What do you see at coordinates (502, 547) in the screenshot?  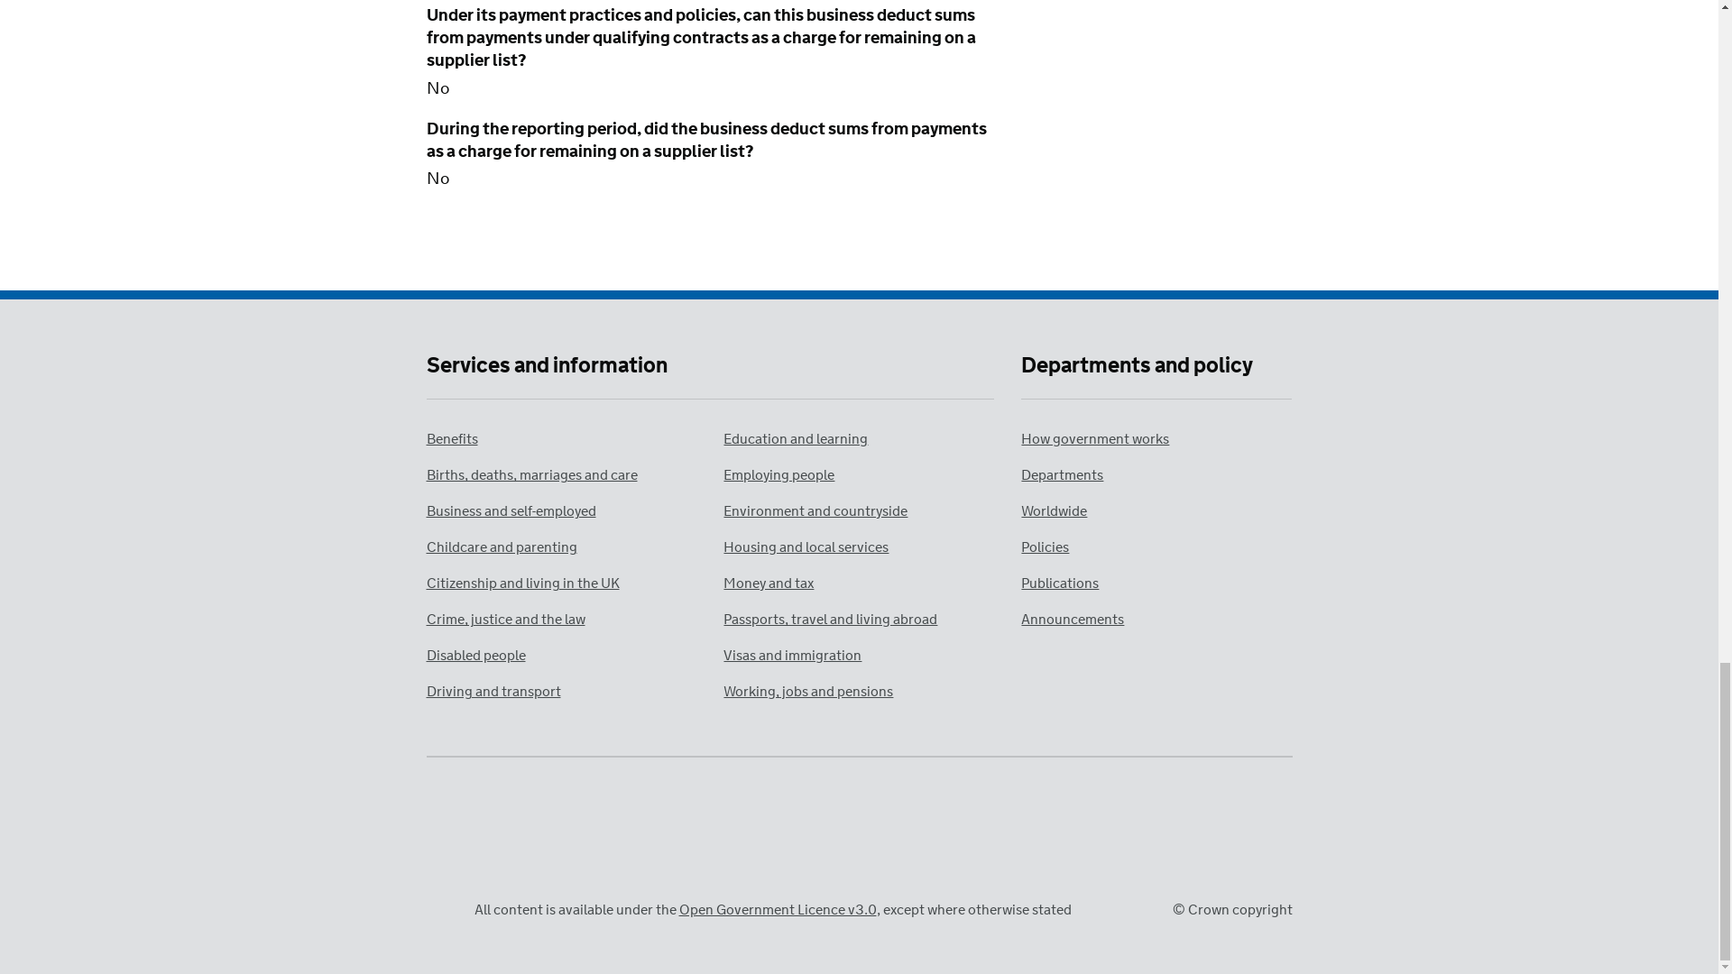 I see `Childcare and parenting` at bounding box center [502, 547].